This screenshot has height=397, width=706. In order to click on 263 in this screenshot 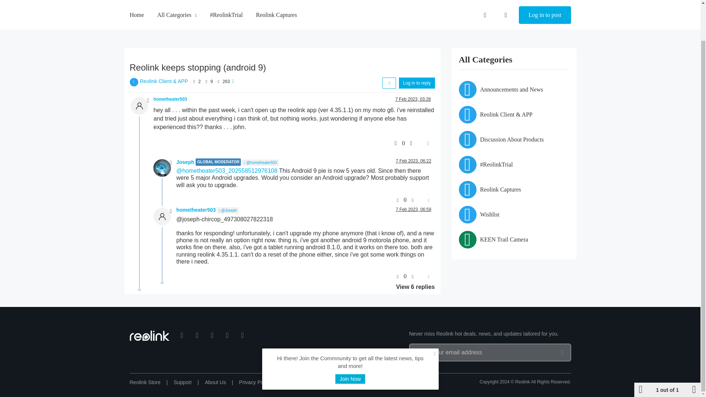, I will do `click(226, 81)`.